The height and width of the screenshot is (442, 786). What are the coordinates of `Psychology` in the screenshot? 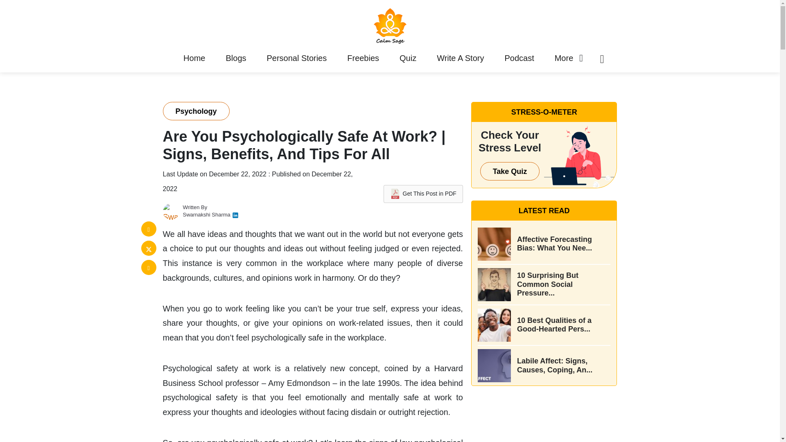 It's located at (196, 111).